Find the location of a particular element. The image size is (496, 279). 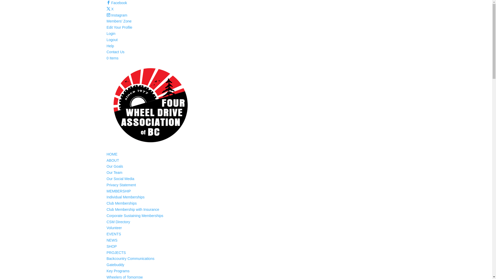

Our Team is located at coordinates (114, 173).